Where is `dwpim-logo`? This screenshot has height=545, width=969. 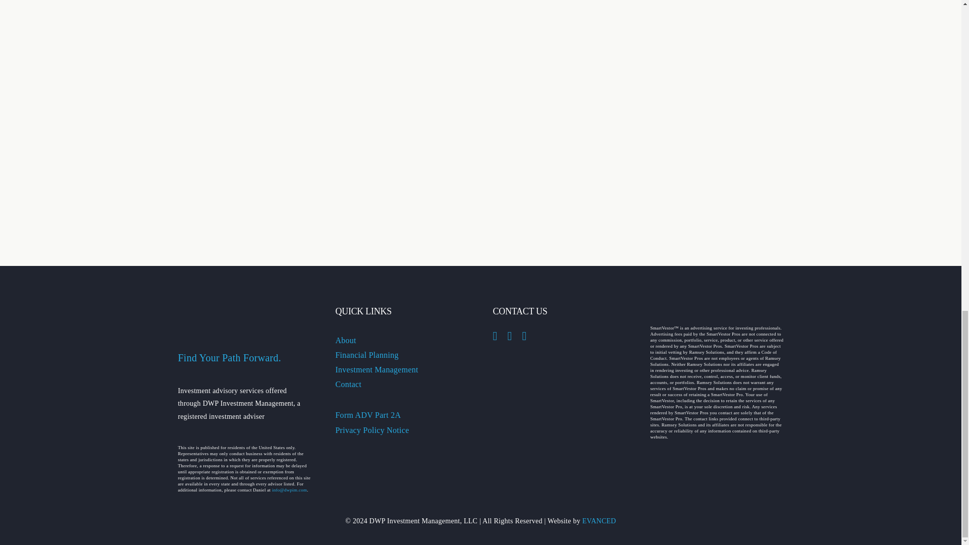
dwpim-logo is located at coordinates (244, 312).